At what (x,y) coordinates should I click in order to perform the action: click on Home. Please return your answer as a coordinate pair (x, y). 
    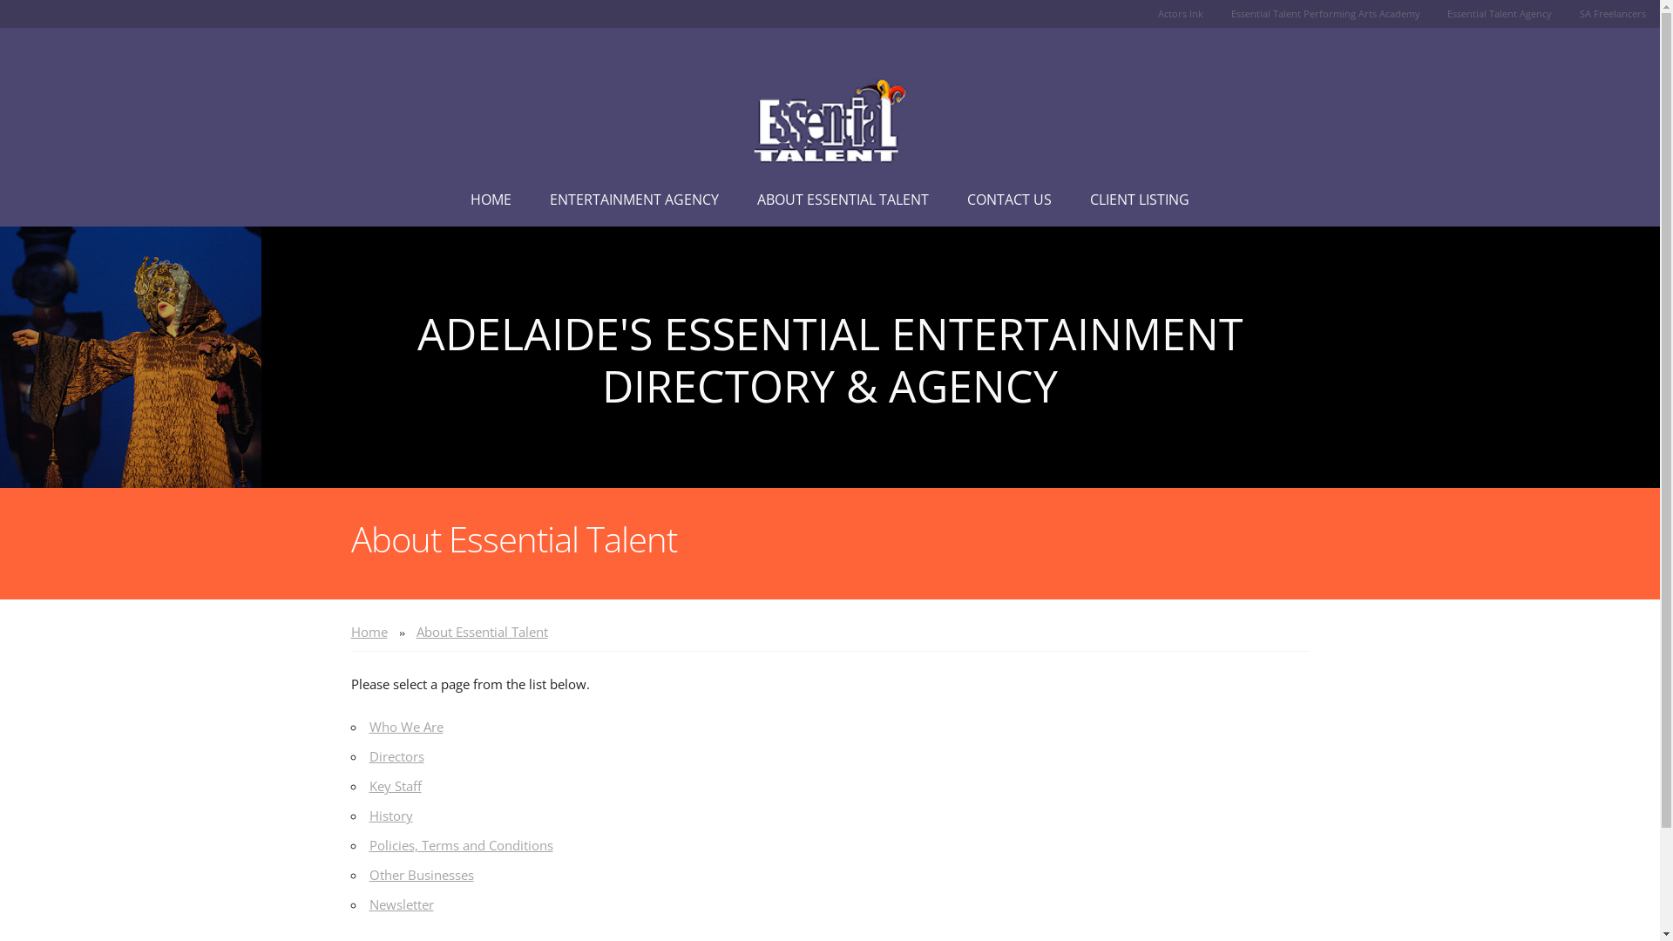
    Looking at the image, I should click on (369, 632).